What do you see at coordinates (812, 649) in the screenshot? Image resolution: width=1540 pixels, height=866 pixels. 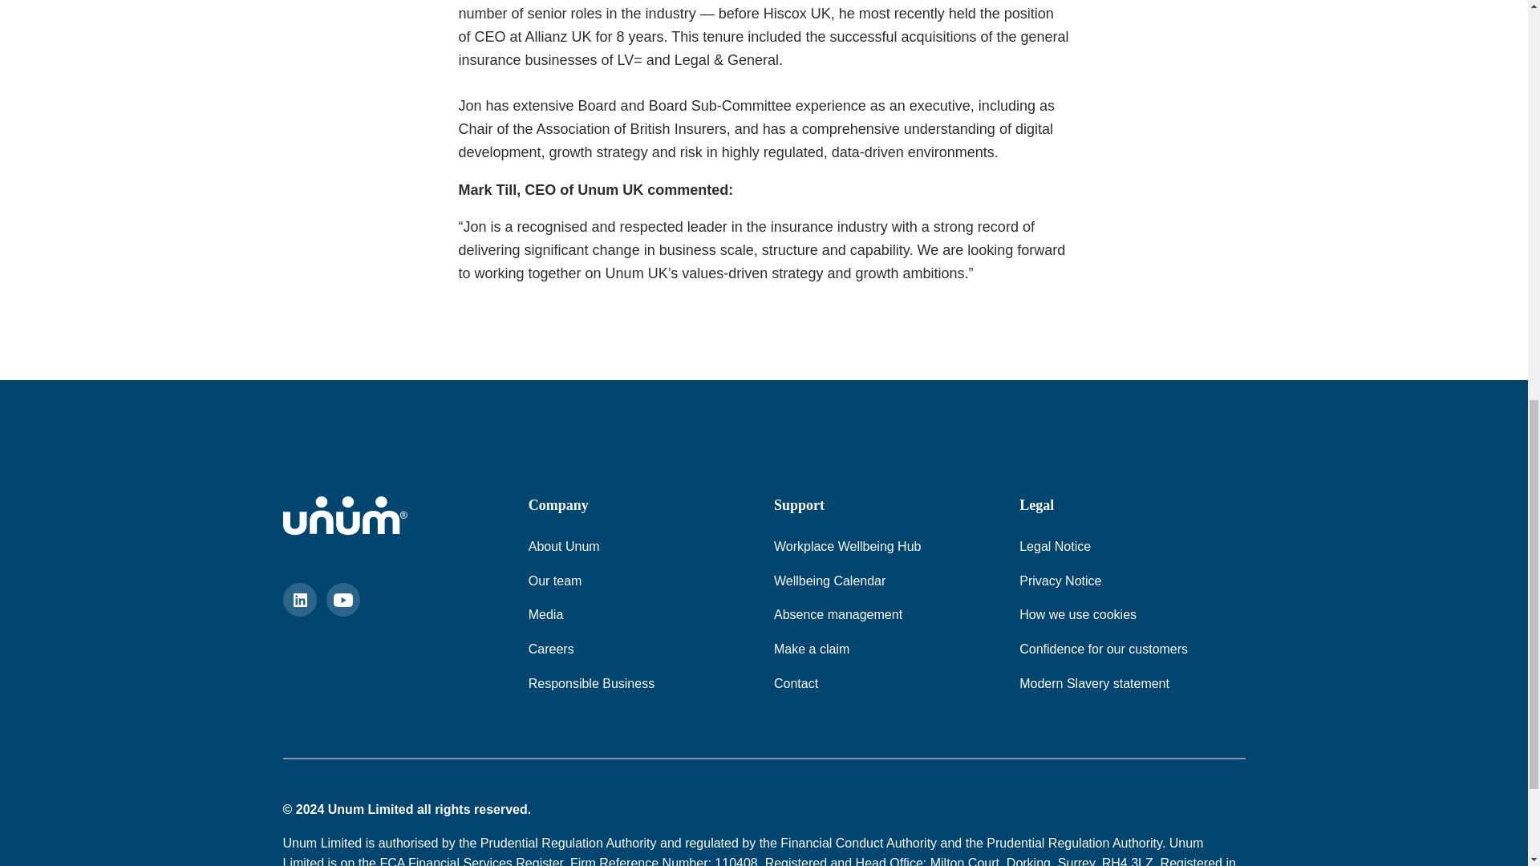 I see `Make a claim` at bounding box center [812, 649].